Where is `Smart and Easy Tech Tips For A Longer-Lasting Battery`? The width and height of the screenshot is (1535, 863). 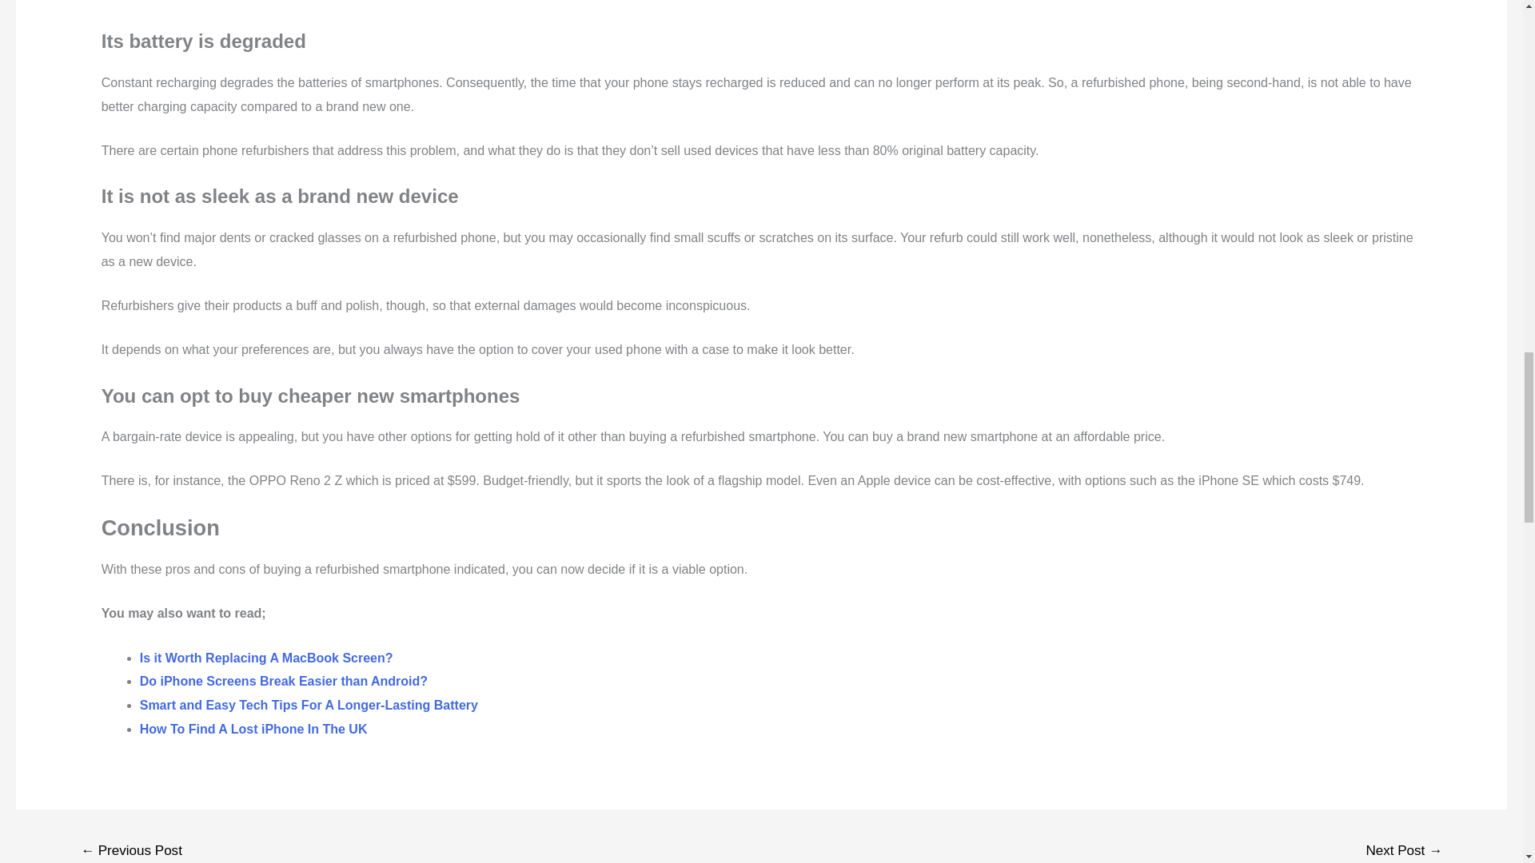
Smart and Easy Tech Tips For A Longer-Lasting Battery is located at coordinates (309, 705).